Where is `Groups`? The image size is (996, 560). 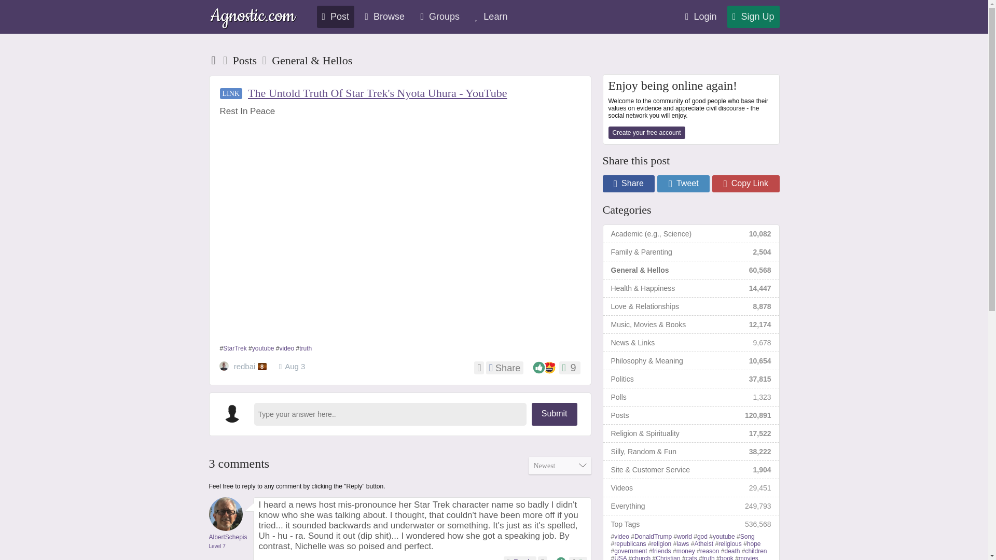 Groups is located at coordinates (440, 17).